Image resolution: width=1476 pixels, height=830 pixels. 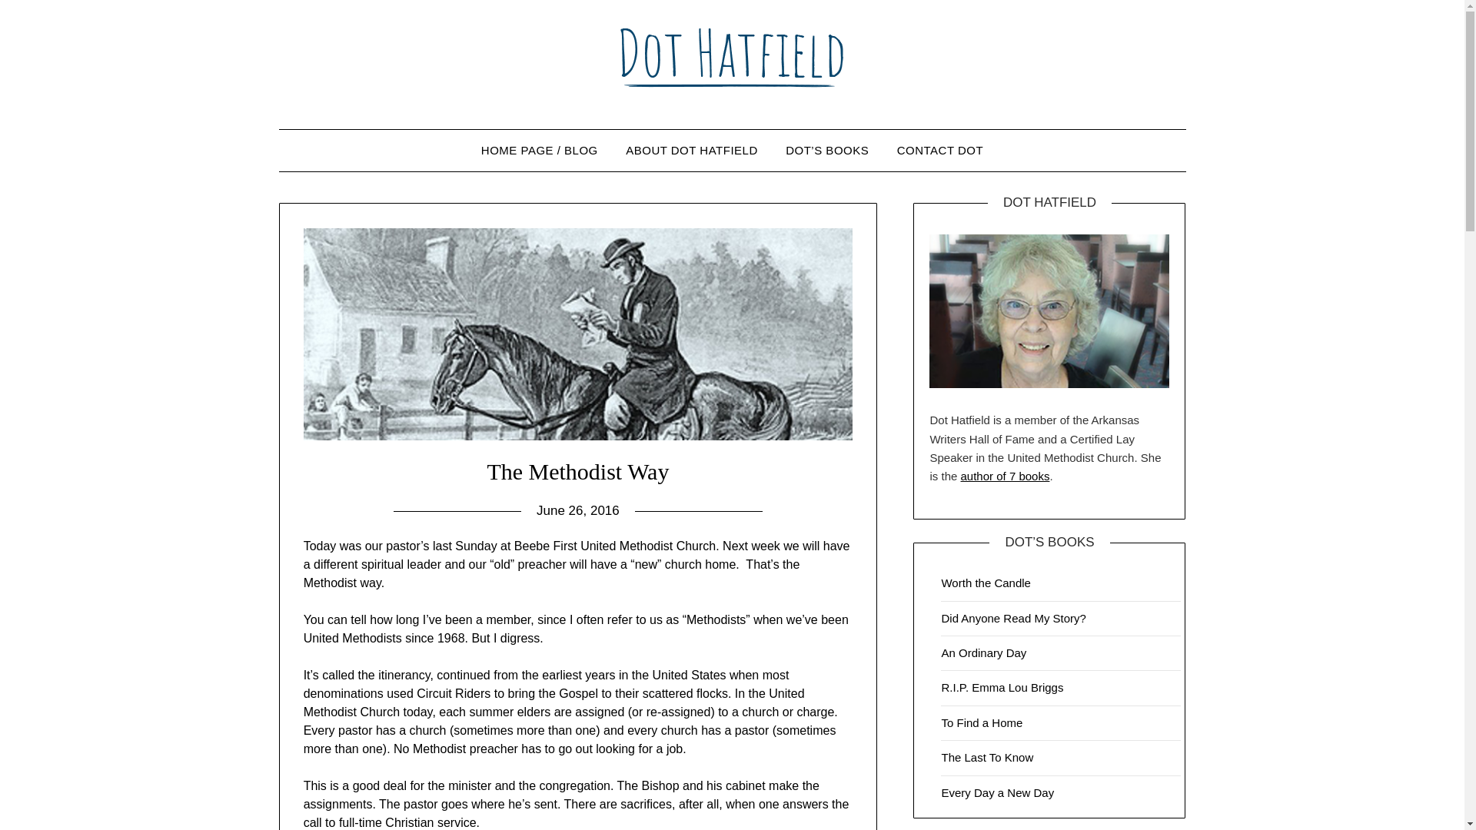 I want to click on R.I.P. Emma Lou Briggs, so click(x=1002, y=687).